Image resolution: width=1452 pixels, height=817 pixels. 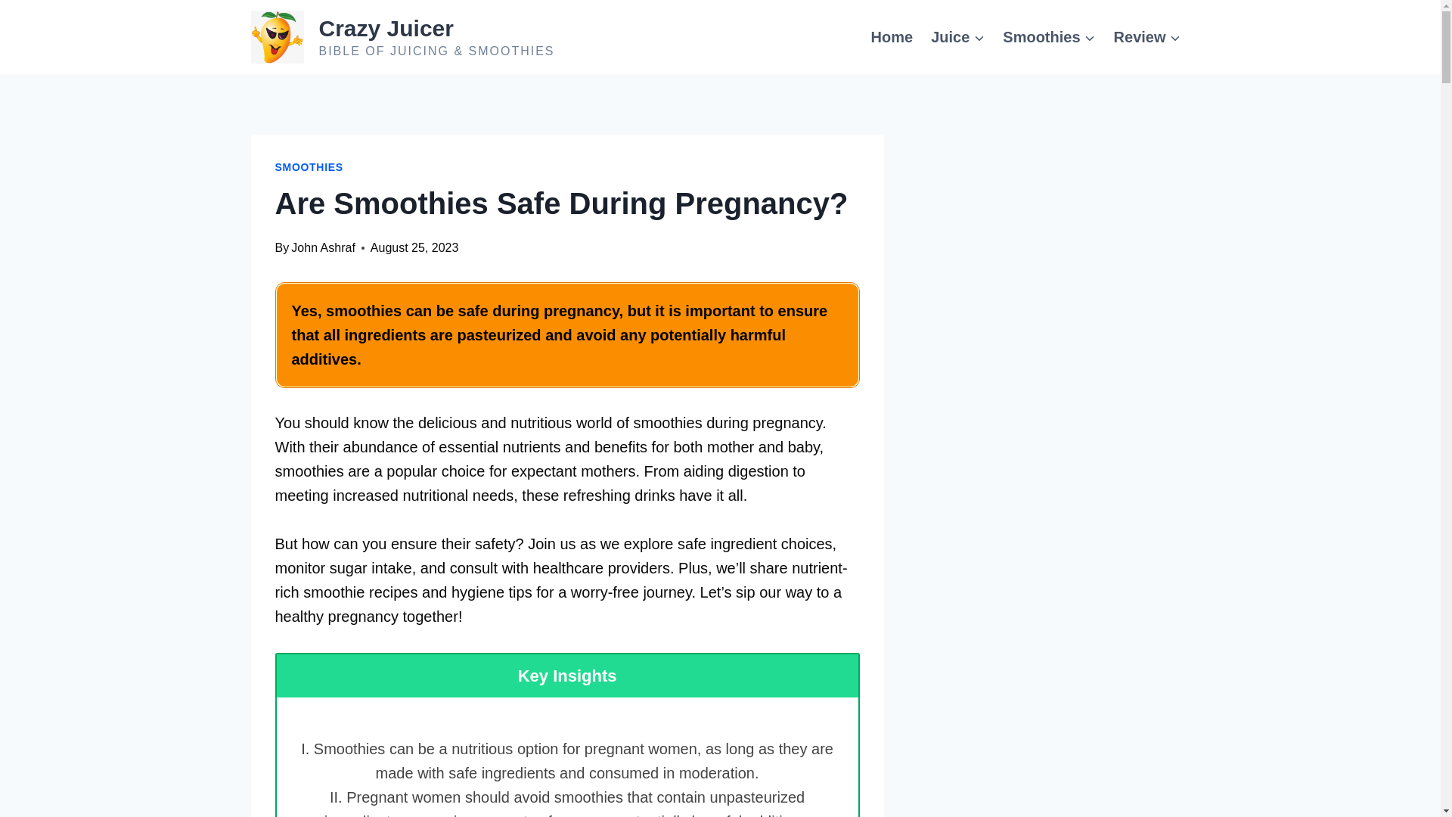 What do you see at coordinates (1148, 36) in the screenshot?
I see `Review` at bounding box center [1148, 36].